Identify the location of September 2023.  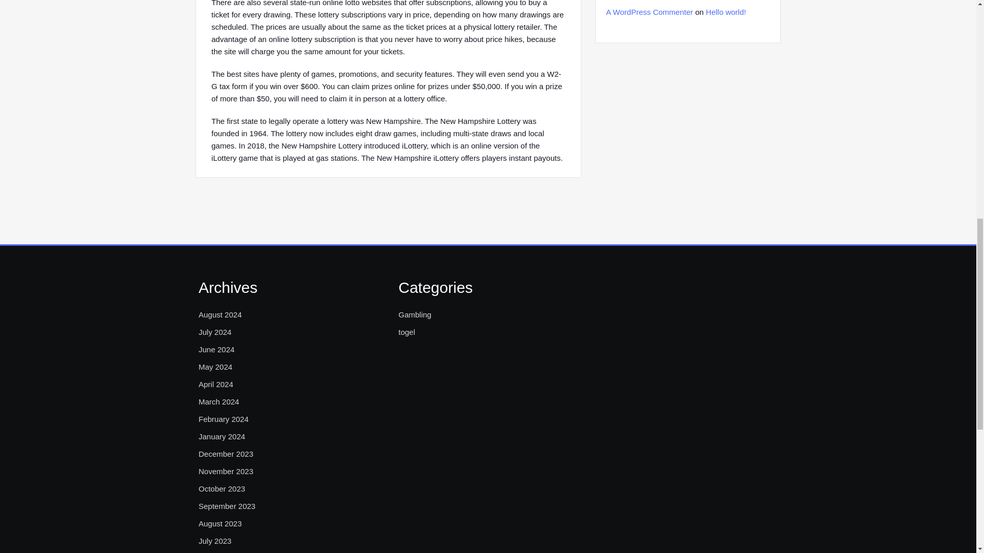
(227, 506).